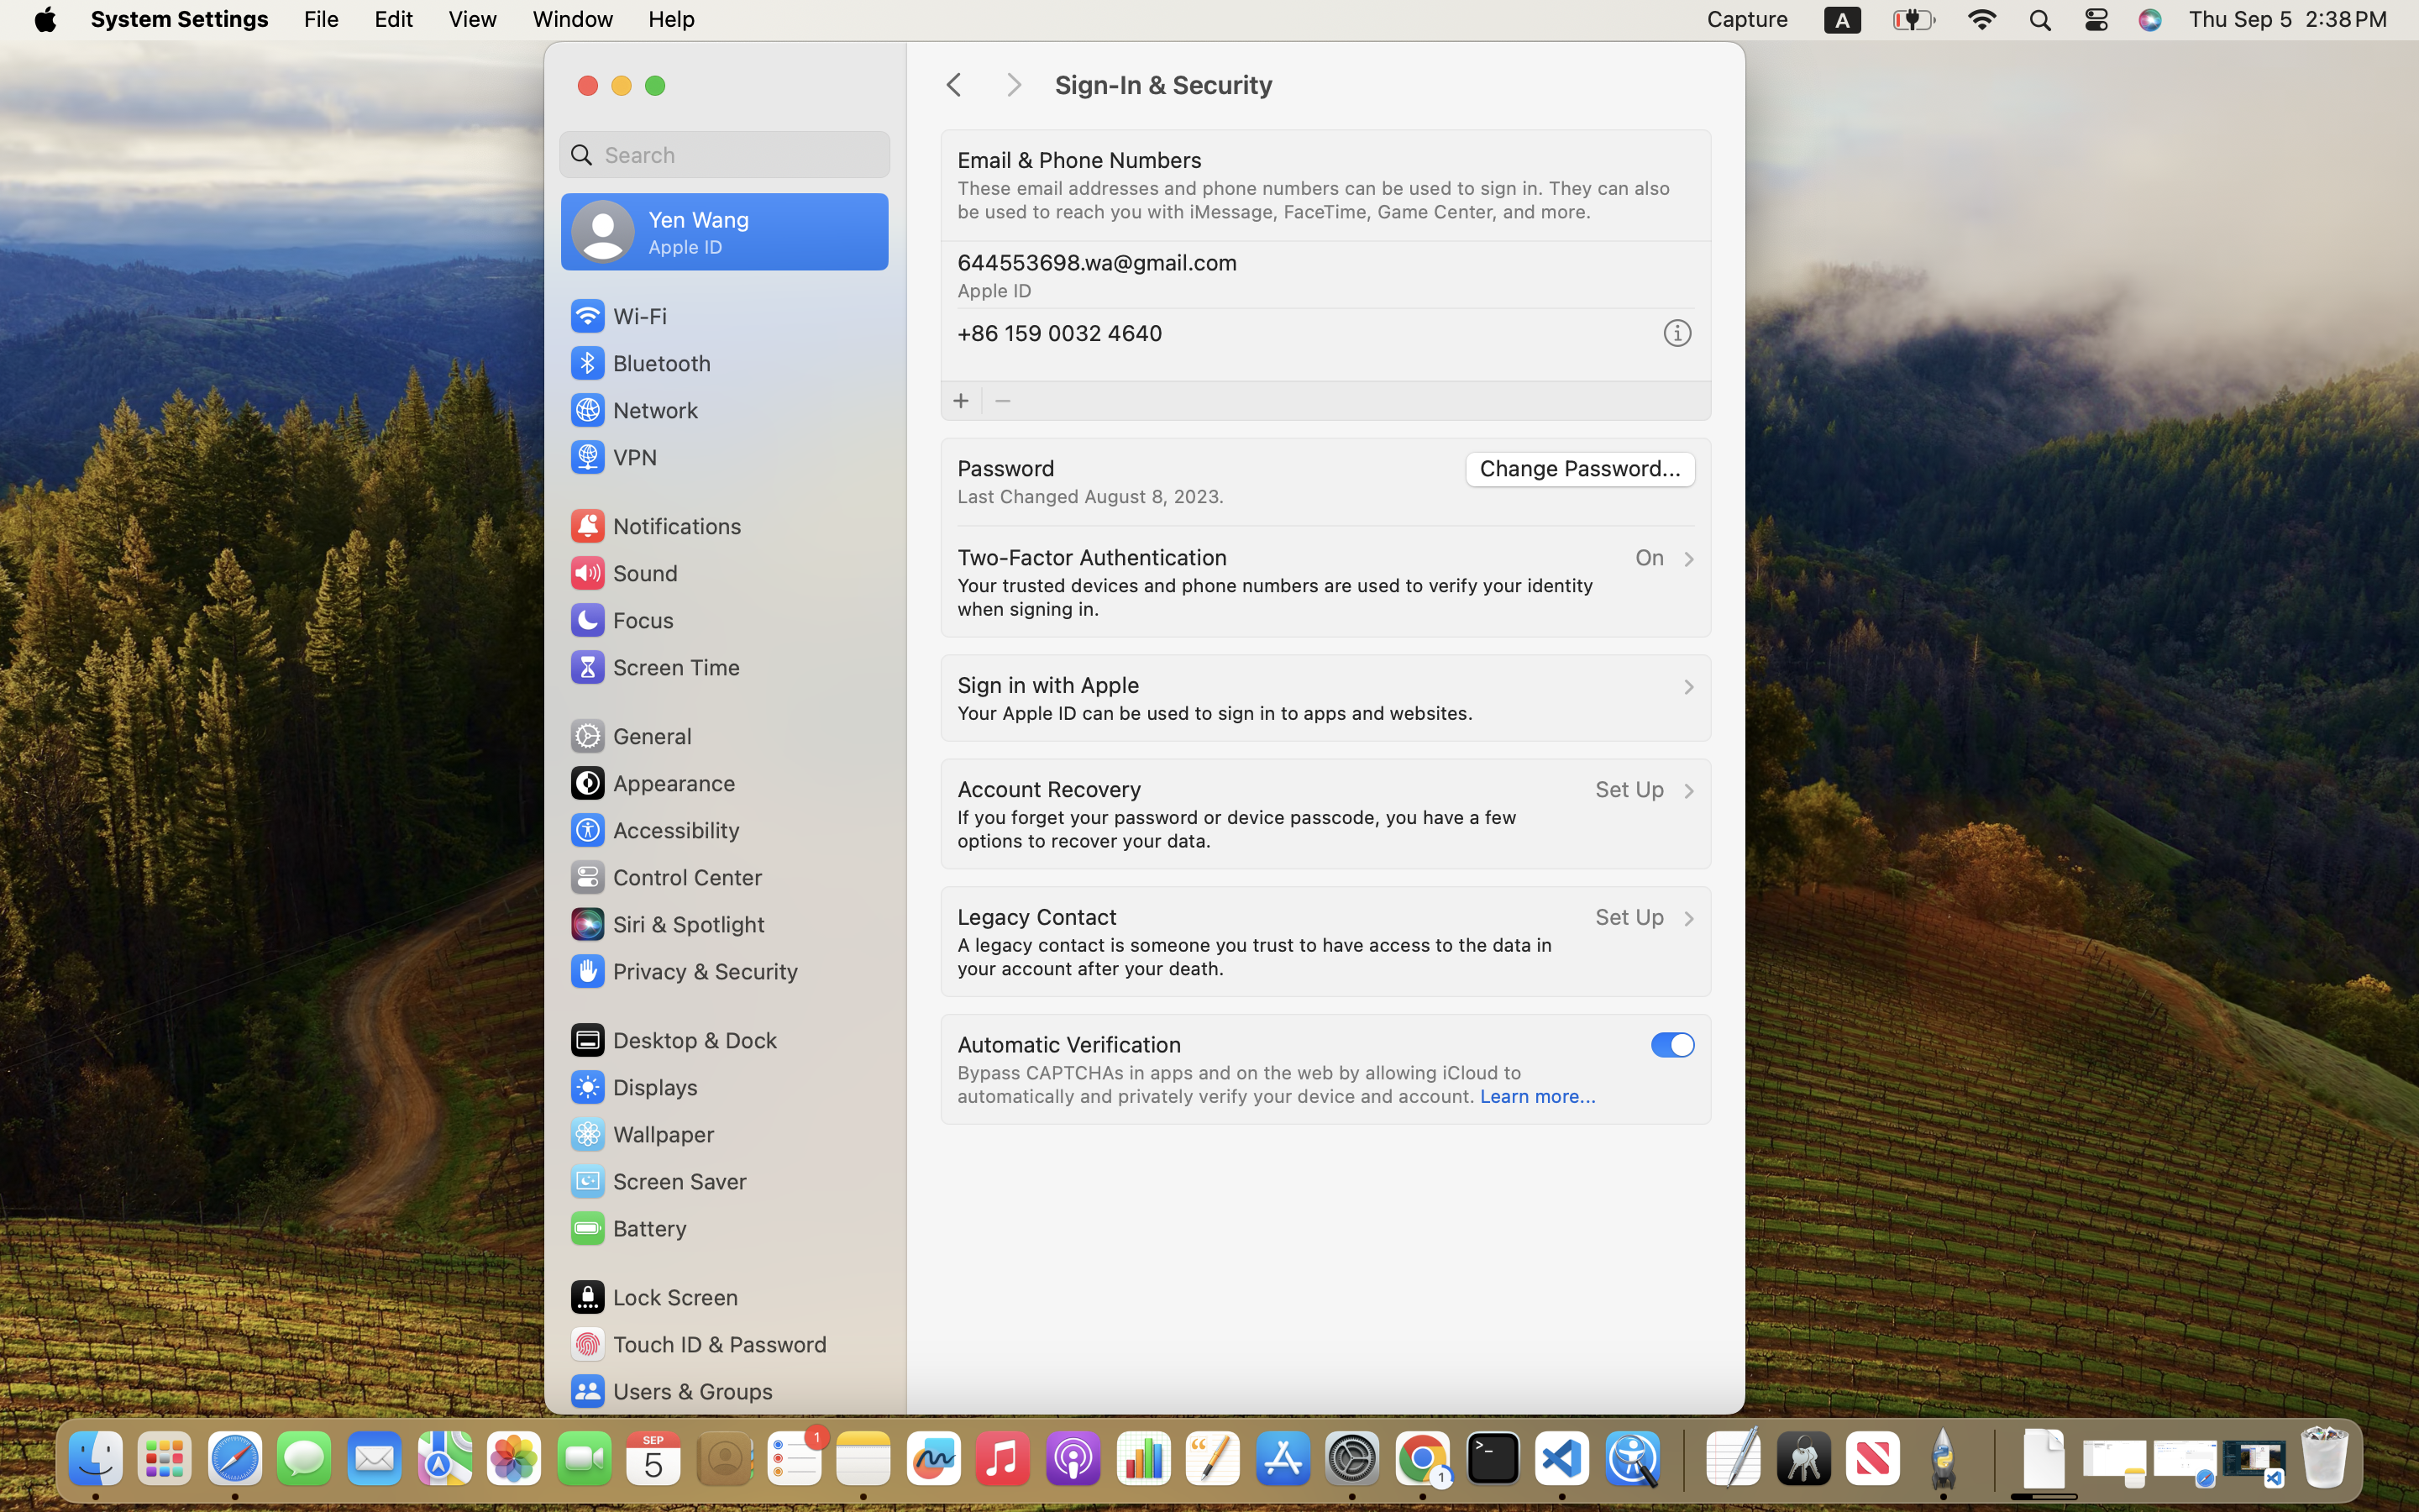 Image resolution: width=2419 pixels, height=1512 pixels. What do you see at coordinates (1317, 200) in the screenshot?
I see `These email addresses and phone numbers can be used to sign in. They can also be used to reach you with iMessage, FaceTime, Game Center, and more.` at bounding box center [1317, 200].